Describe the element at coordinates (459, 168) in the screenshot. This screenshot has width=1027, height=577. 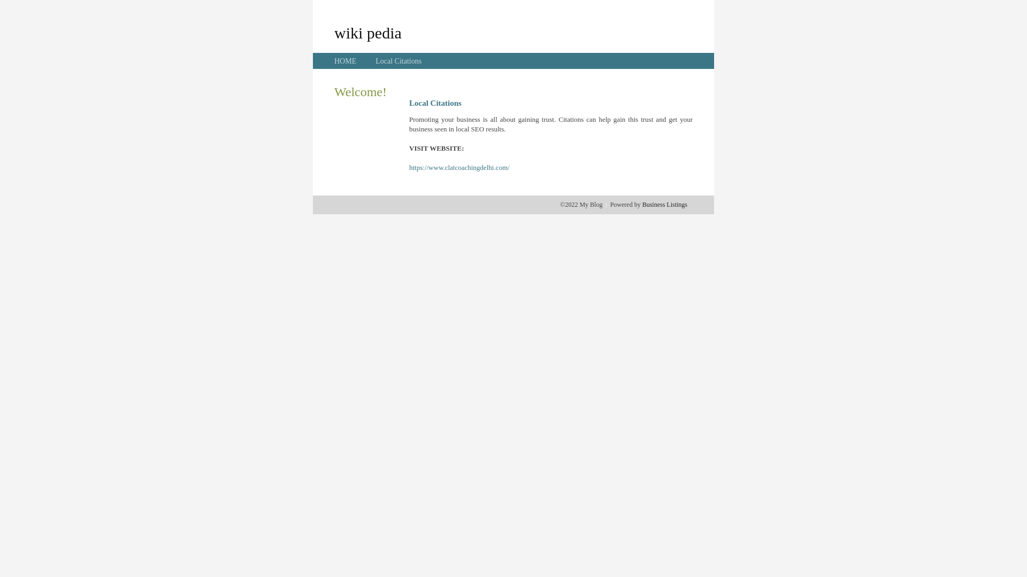
I see `https://www.clatcoachingdelhi.com/` at that location.